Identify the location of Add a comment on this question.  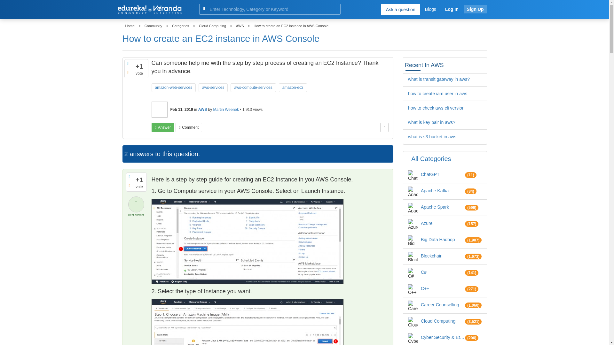
(189, 127).